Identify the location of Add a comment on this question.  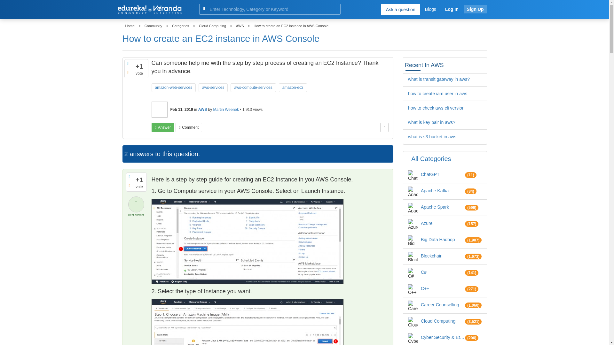
(189, 127).